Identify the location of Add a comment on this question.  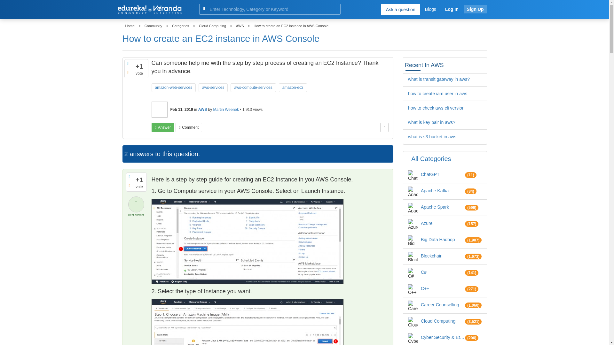
(189, 127).